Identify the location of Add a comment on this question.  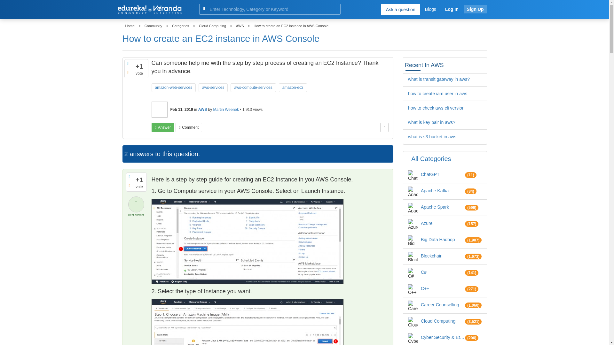
(189, 127).